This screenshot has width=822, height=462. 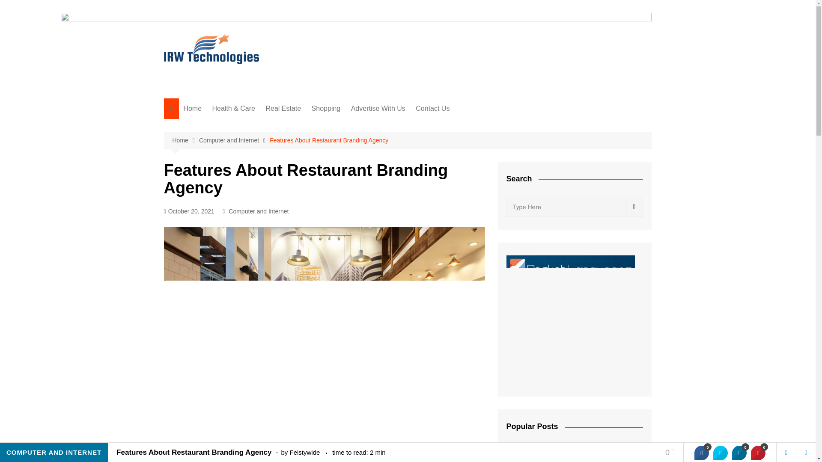 I want to click on Home, so click(x=193, y=109).